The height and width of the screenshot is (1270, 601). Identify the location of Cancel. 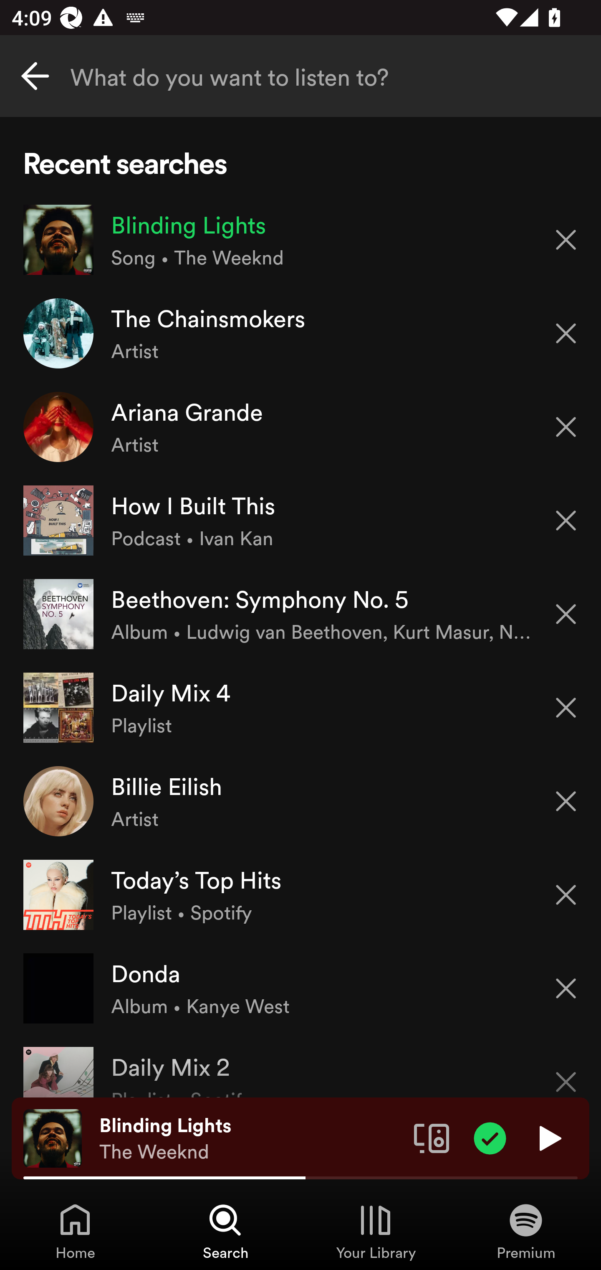
(35, 76).